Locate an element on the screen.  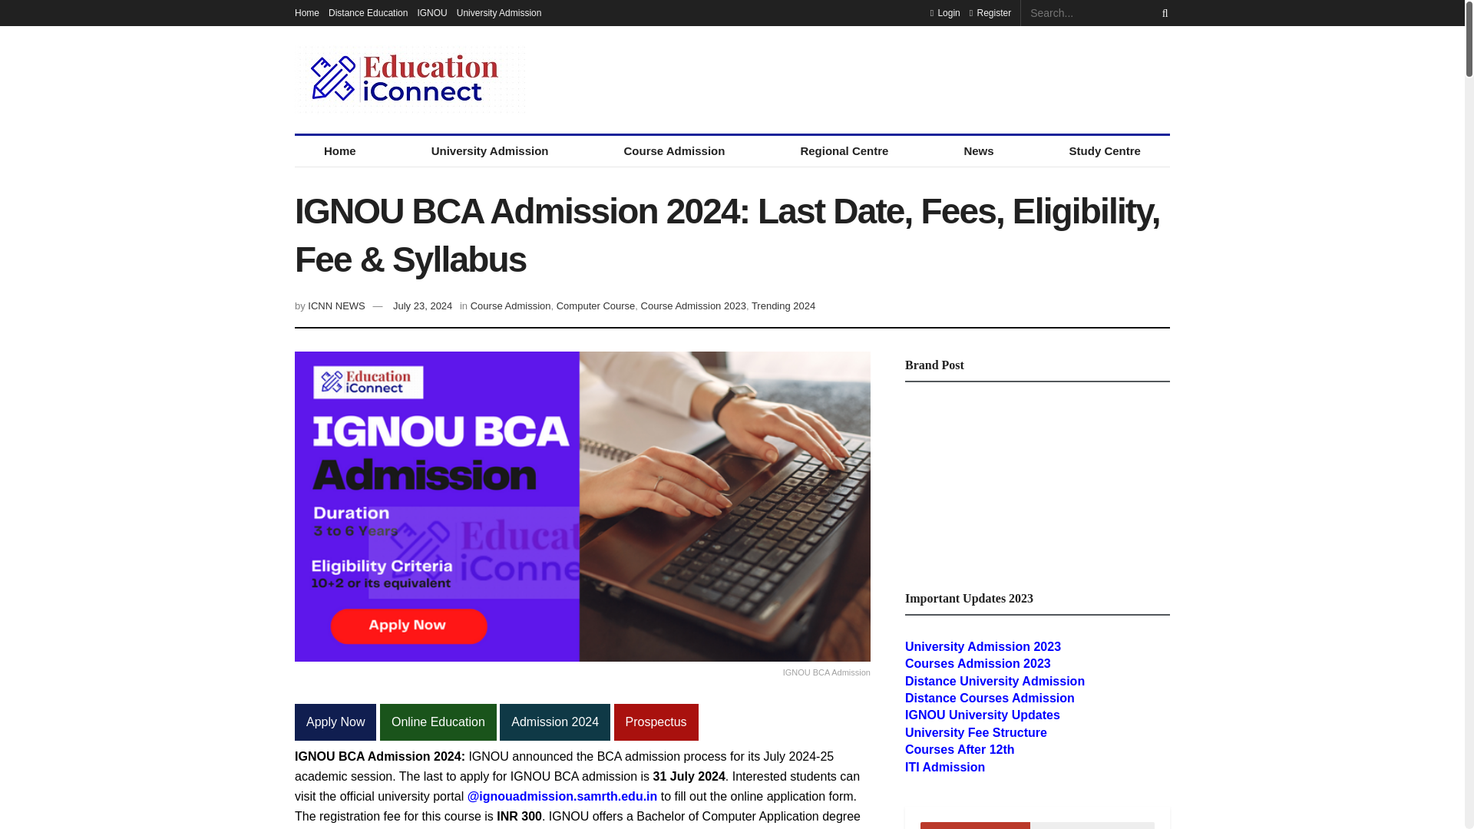
Register is located at coordinates (990, 12).